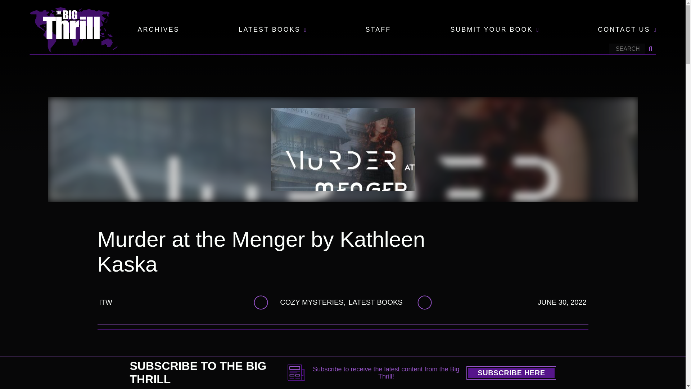 The width and height of the screenshot is (691, 389). I want to click on STAFF, so click(378, 30).